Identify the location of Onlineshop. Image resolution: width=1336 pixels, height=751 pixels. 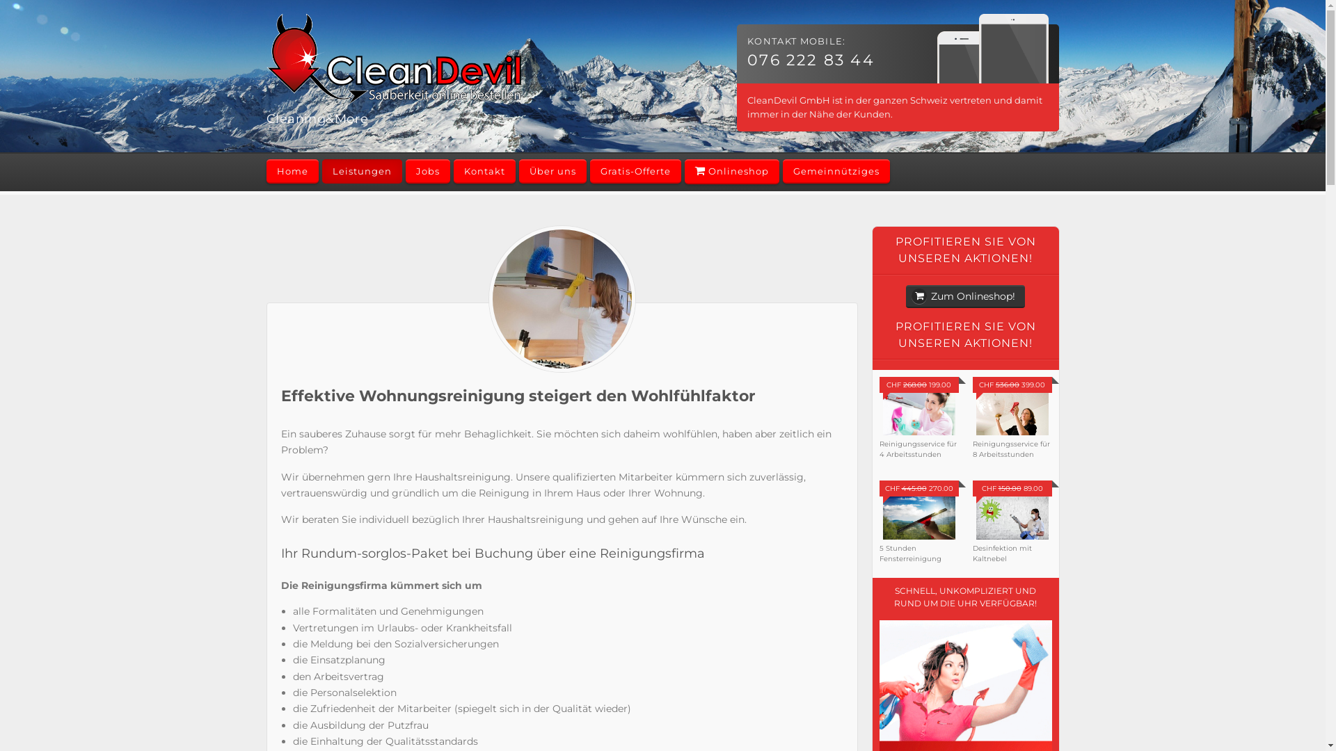
(732, 172).